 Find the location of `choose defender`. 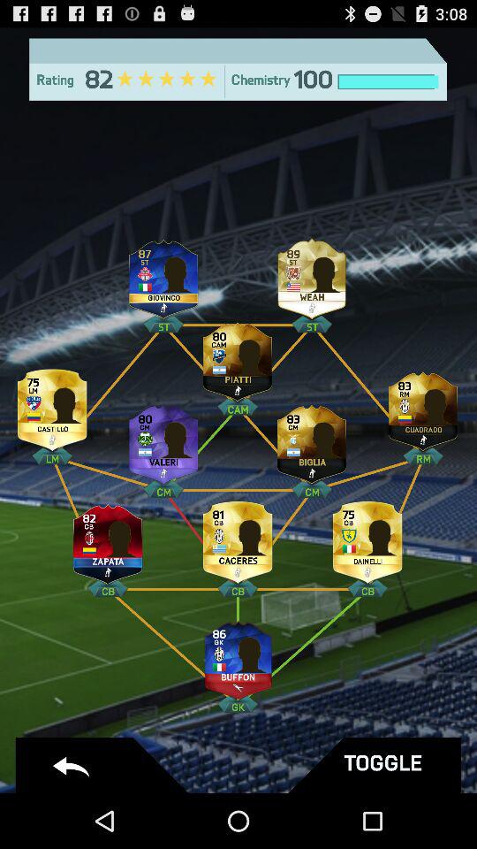

choose defender is located at coordinates (367, 539).